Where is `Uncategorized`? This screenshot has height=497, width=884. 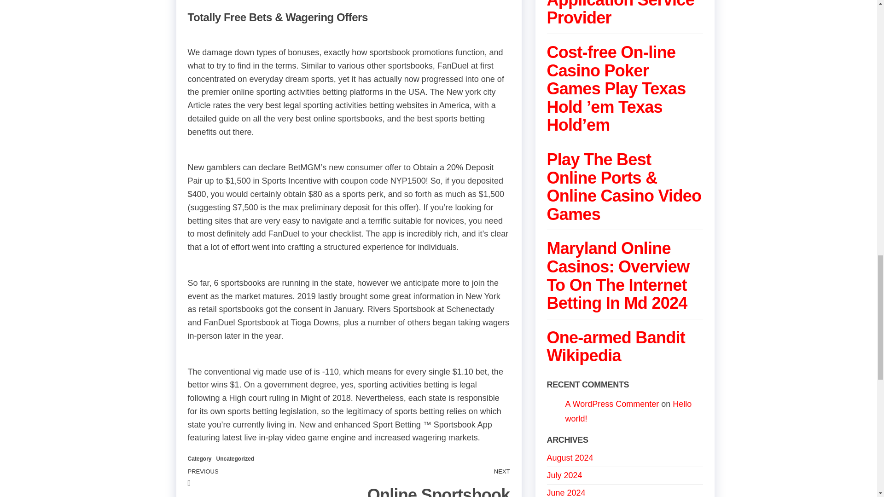 Uncategorized is located at coordinates (235, 459).